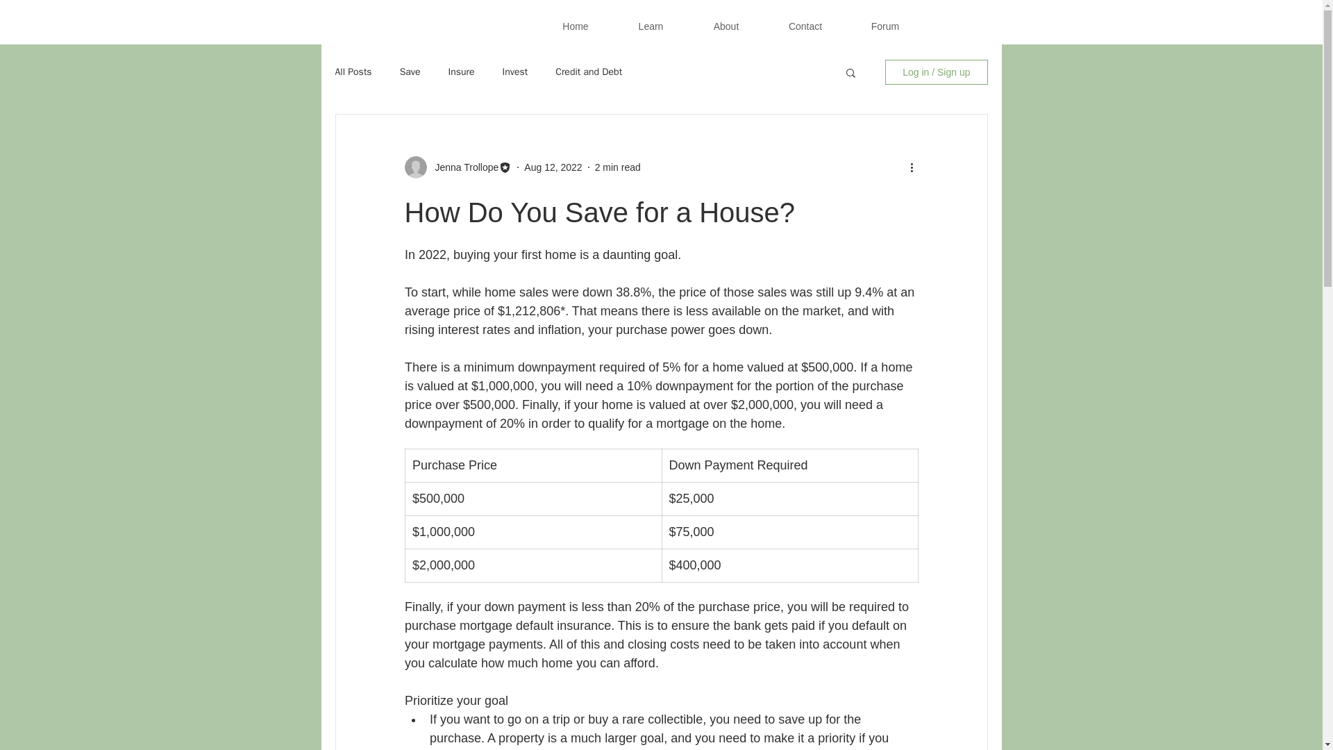 The width and height of the screenshot is (1333, 750). I want to click on Home, so click(575, 26).